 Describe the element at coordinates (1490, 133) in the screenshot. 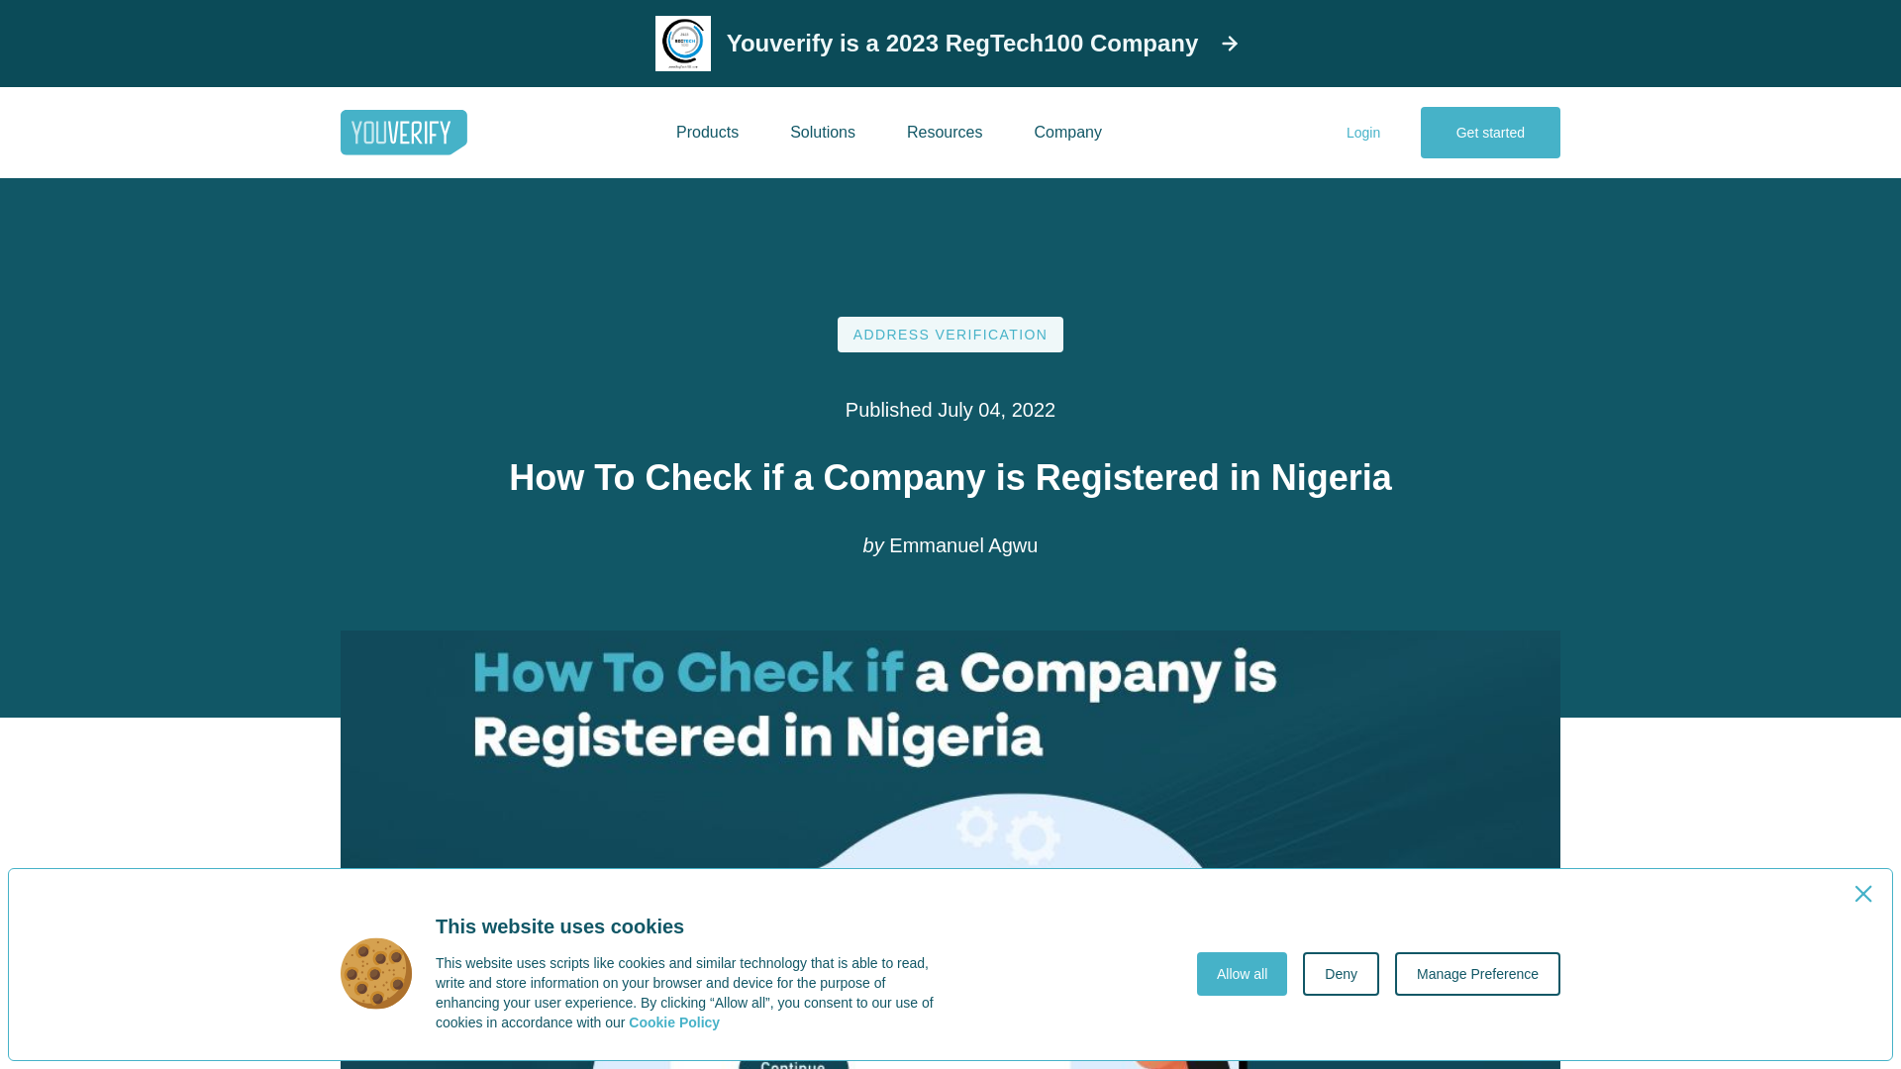

I see `Get started` at that location.